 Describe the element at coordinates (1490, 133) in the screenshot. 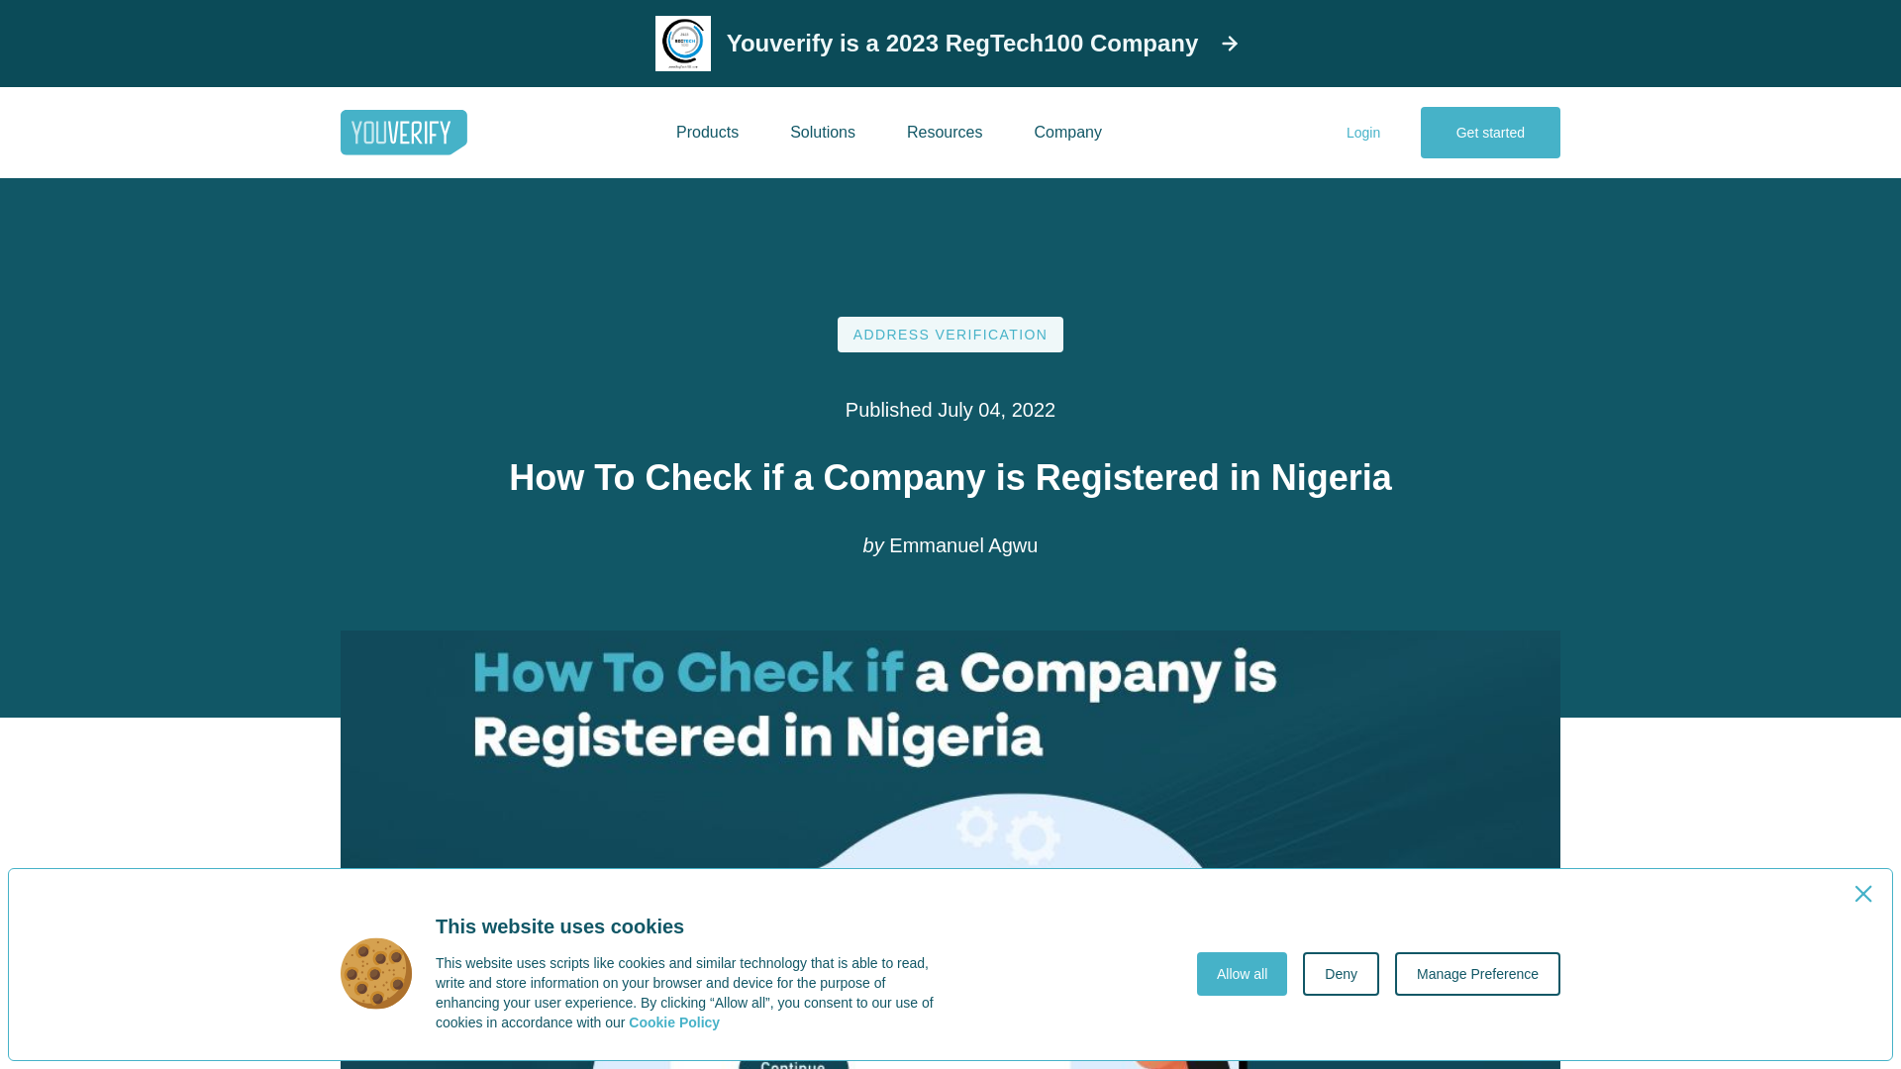

I see `Get started` at that location.